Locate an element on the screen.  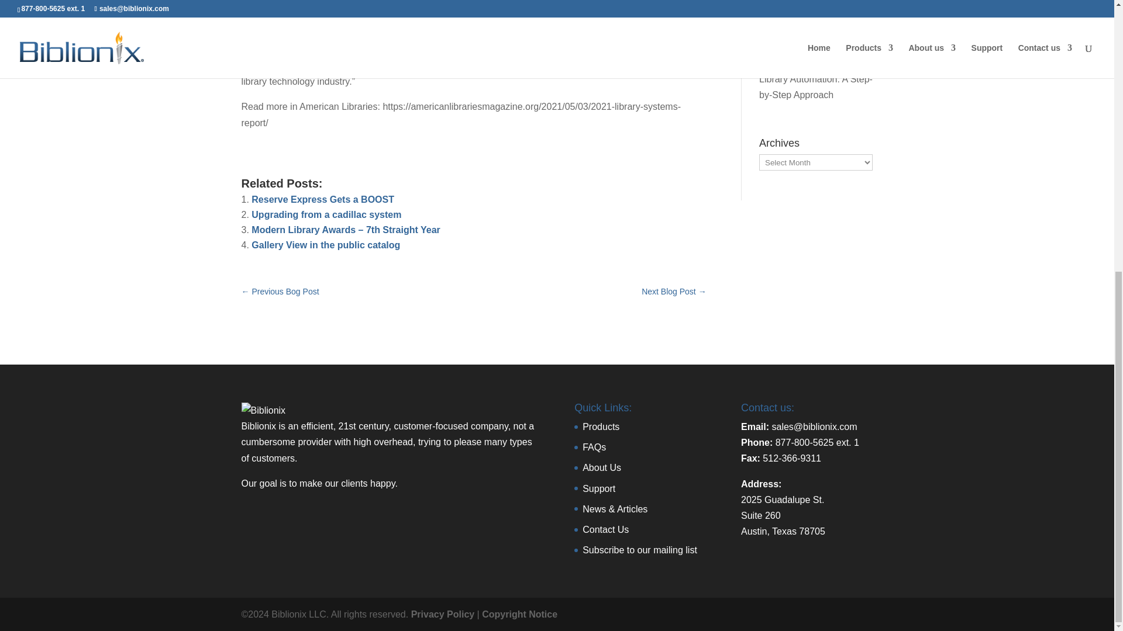
Gallery View in the public catalog is located at coordinates (325, 245).